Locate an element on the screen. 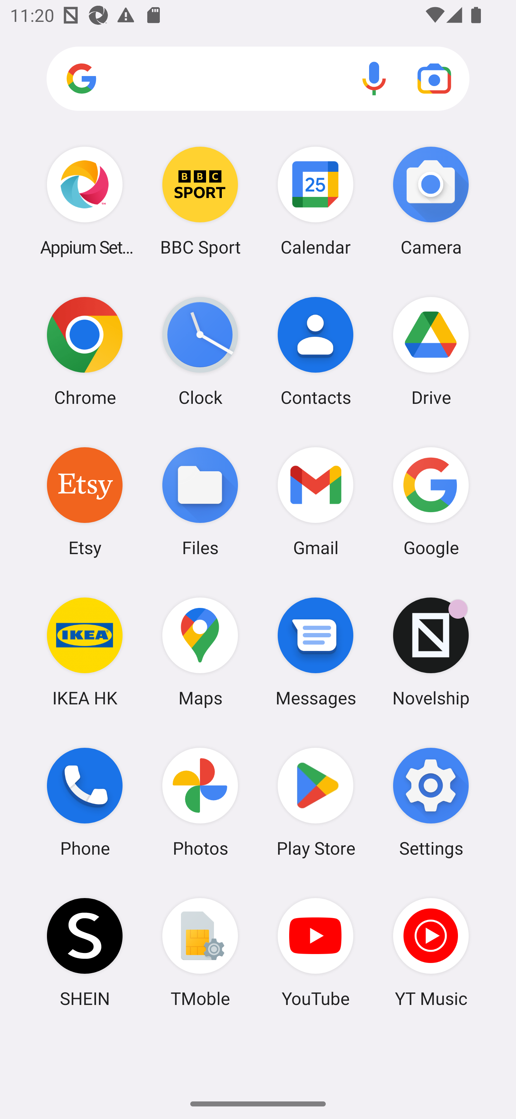 Image resolution: width=516 pixels, height=1119 pixels. YouTube is located at coordinates (316, 952).